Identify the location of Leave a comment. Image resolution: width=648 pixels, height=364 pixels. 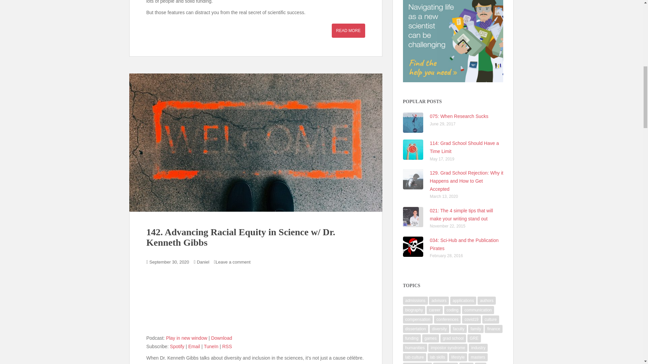
(233, 262).